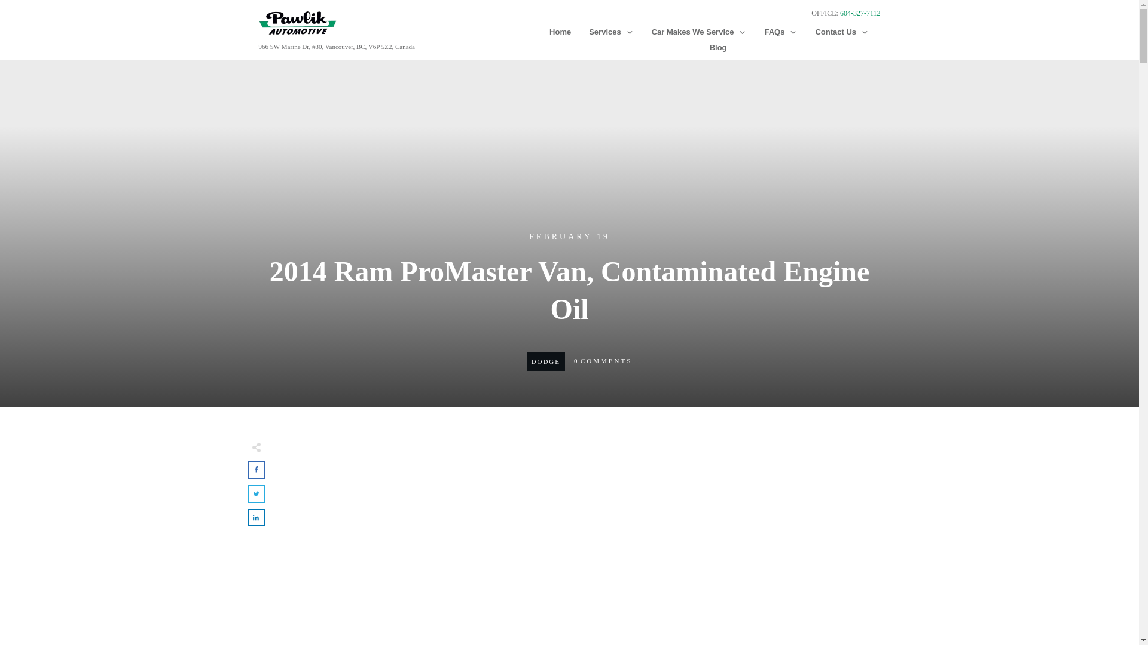  What do you see at coordinates (780, 32) in the screenshot?
I see `FAQs` at bounding box center [780, 32].